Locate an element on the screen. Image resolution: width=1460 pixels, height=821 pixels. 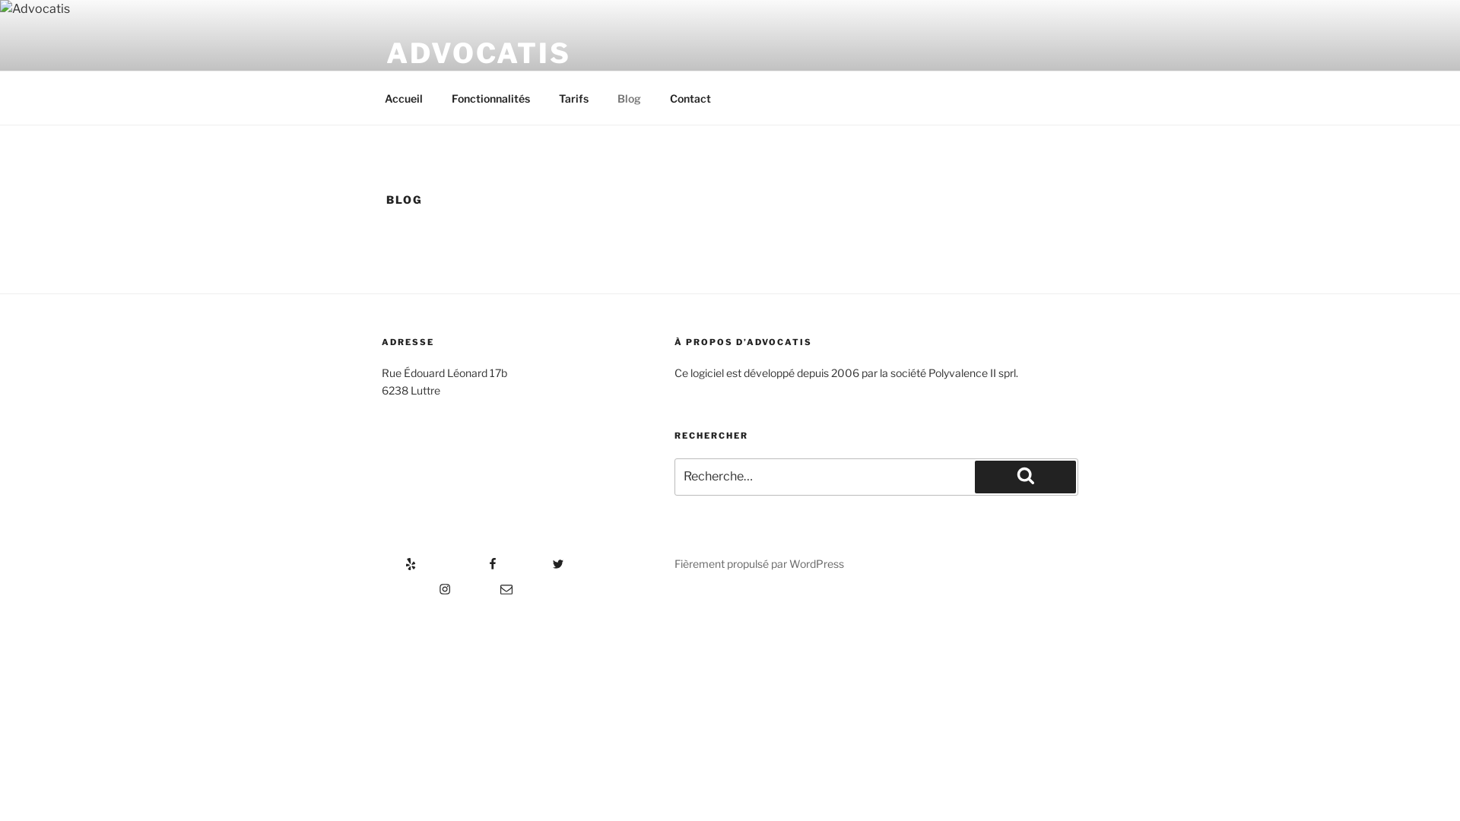
Recherche is located at coordinates (1025, 477).